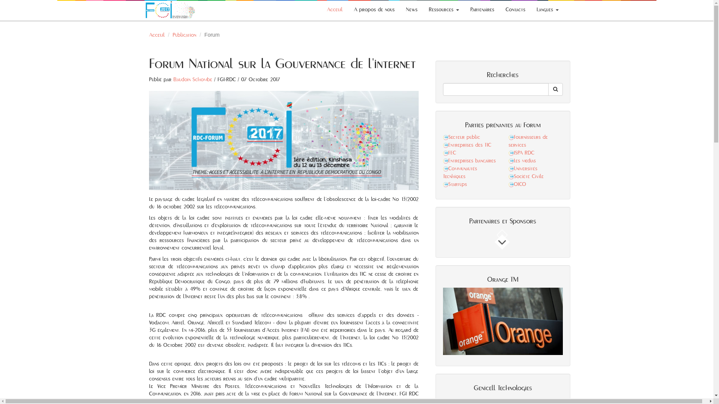 The image size is (719, 404). What do you see at coordinates (444, 10) in the screenshot?
I see `Ressources` at bounding box center [444, 10].